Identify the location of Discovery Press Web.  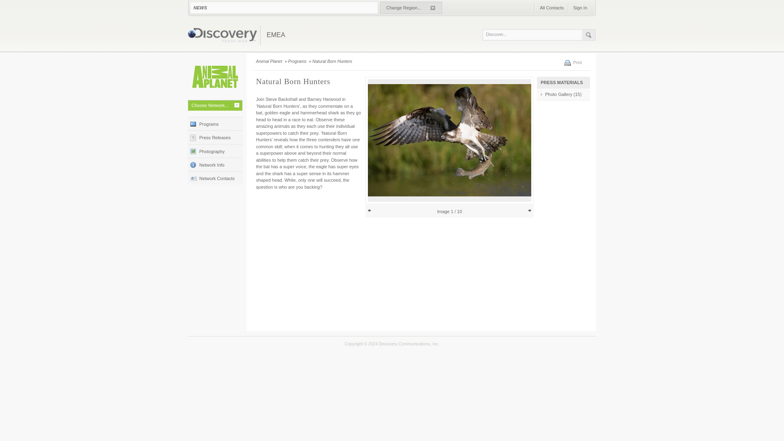
(222, 36).